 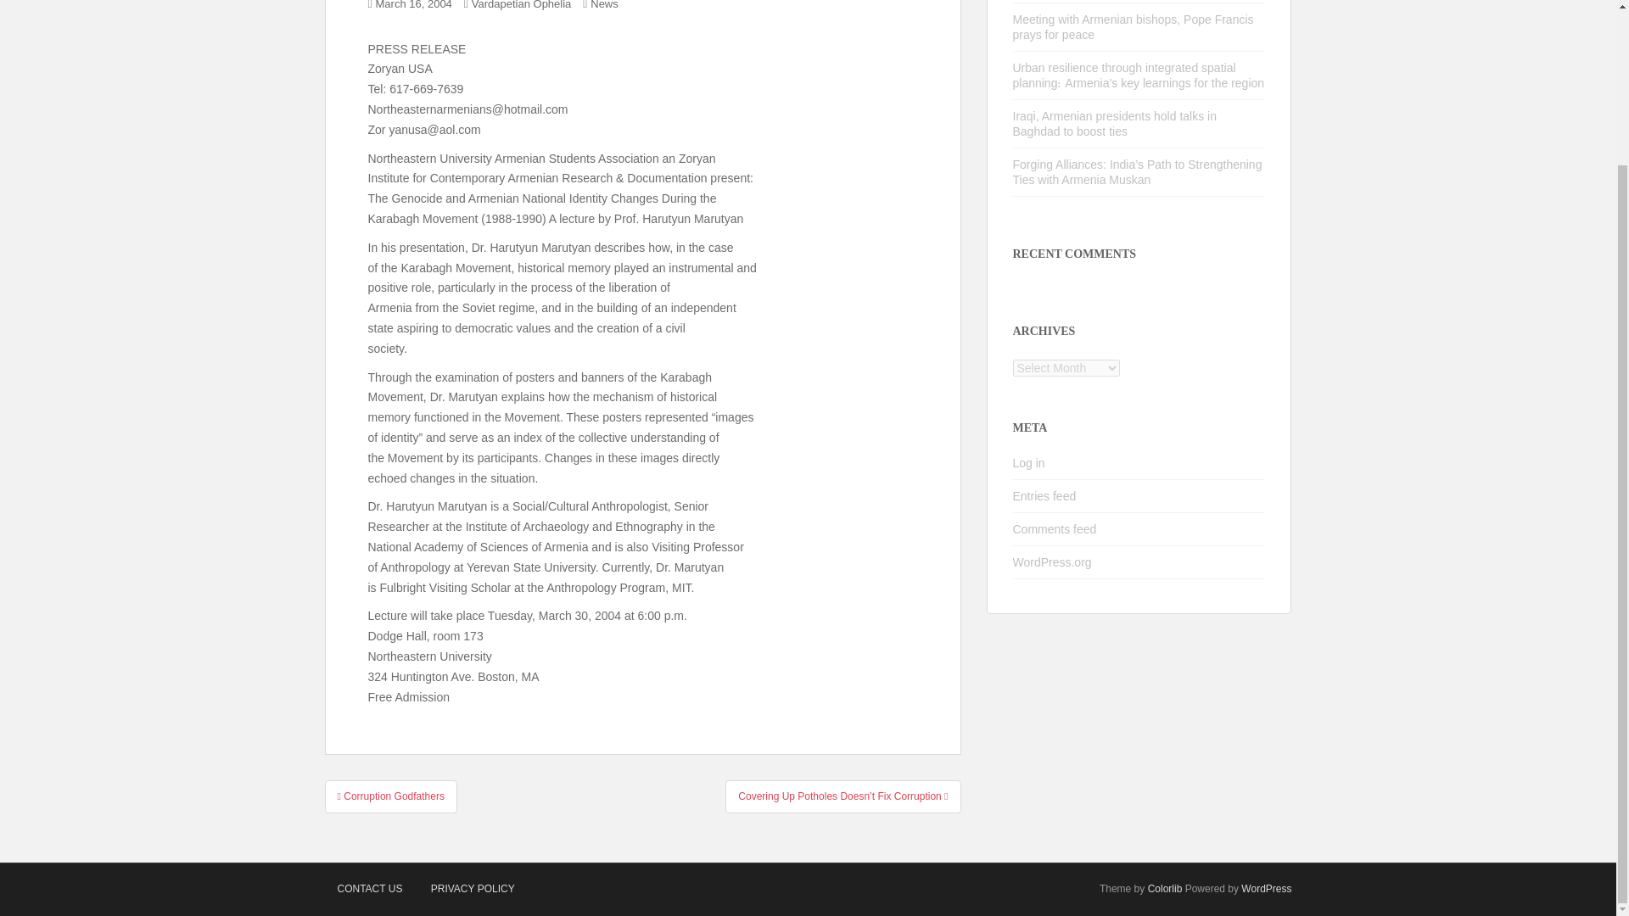 What do you see at coordinates (1165, 889) in the screenshot?
I see `Colorlib` at bounding box center [1165, 889].